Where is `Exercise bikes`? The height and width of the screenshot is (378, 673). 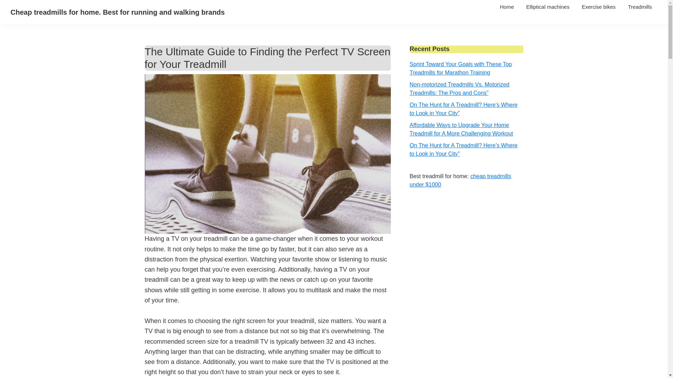
Exercise bikes is located at coordinates (599, 7).